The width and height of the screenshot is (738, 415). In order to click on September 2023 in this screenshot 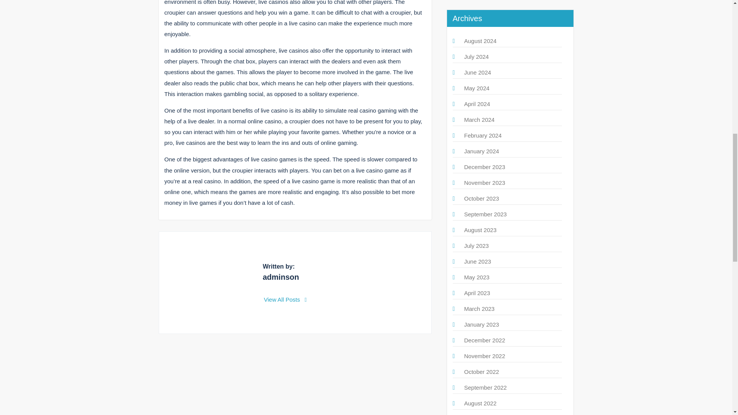, I will do `click(485, 214)`.